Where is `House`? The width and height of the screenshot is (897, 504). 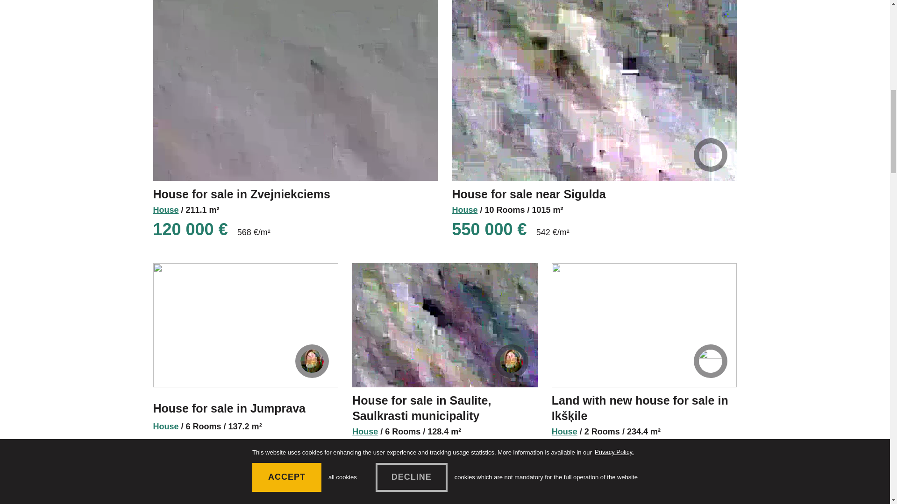 House is located at coordinates (166, 210).